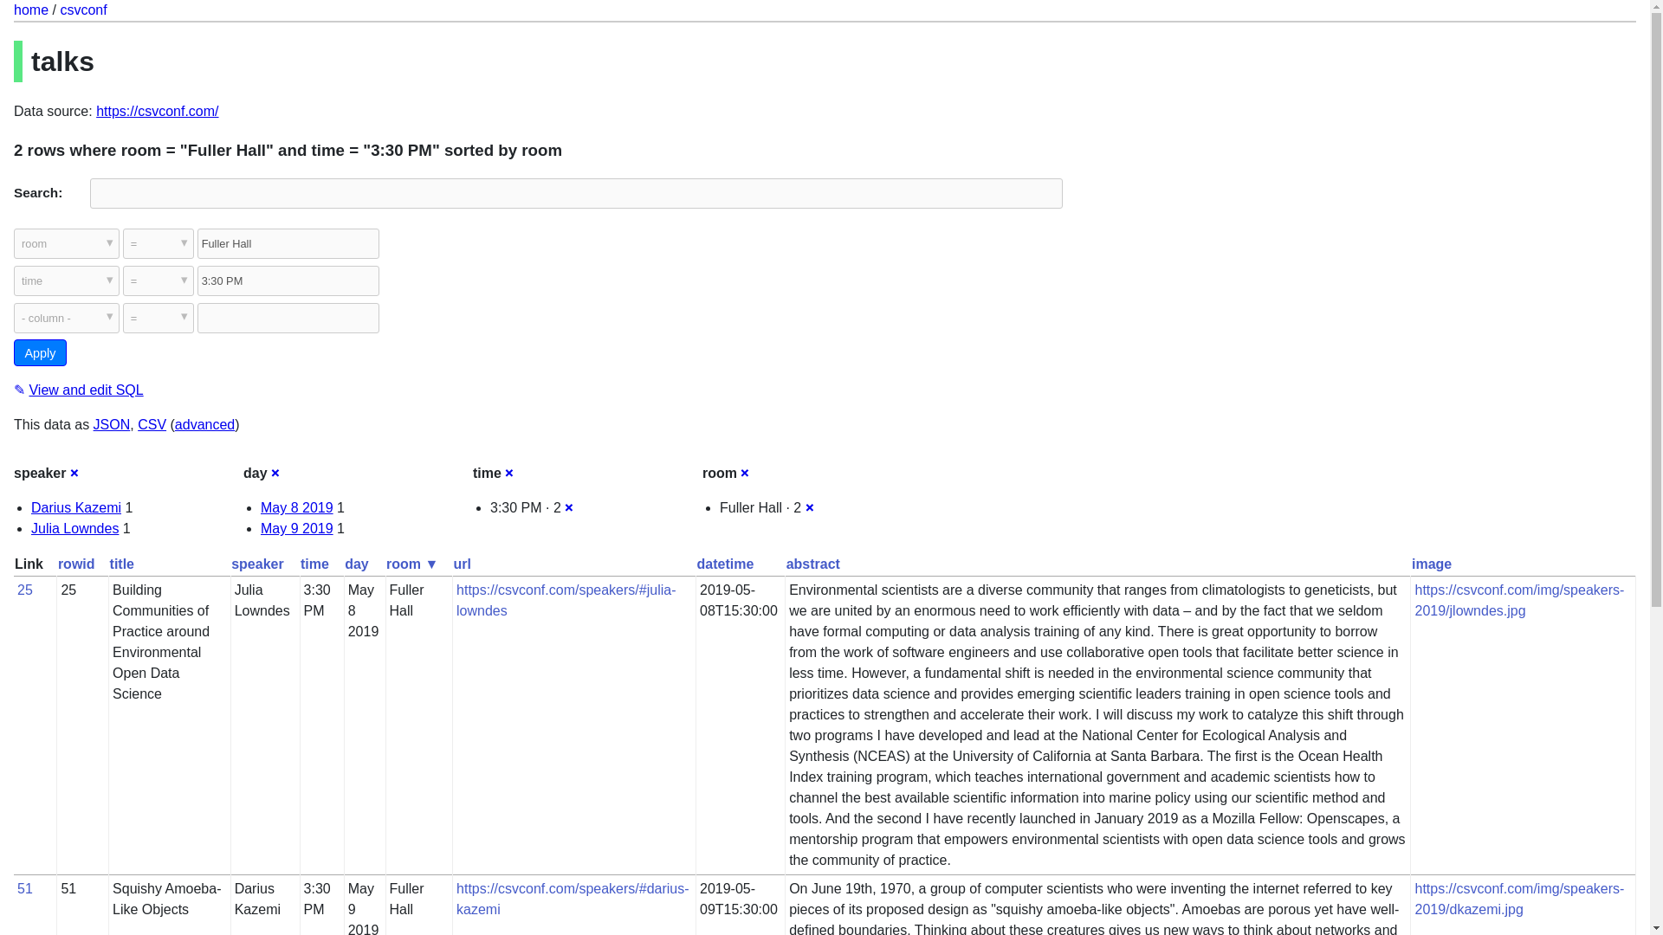 The height and width of the screenshot is (935, 1663). What do you see at coordinates (724, 563) in the screenshot?
I see `datetime` at bounding box center [724, 563].